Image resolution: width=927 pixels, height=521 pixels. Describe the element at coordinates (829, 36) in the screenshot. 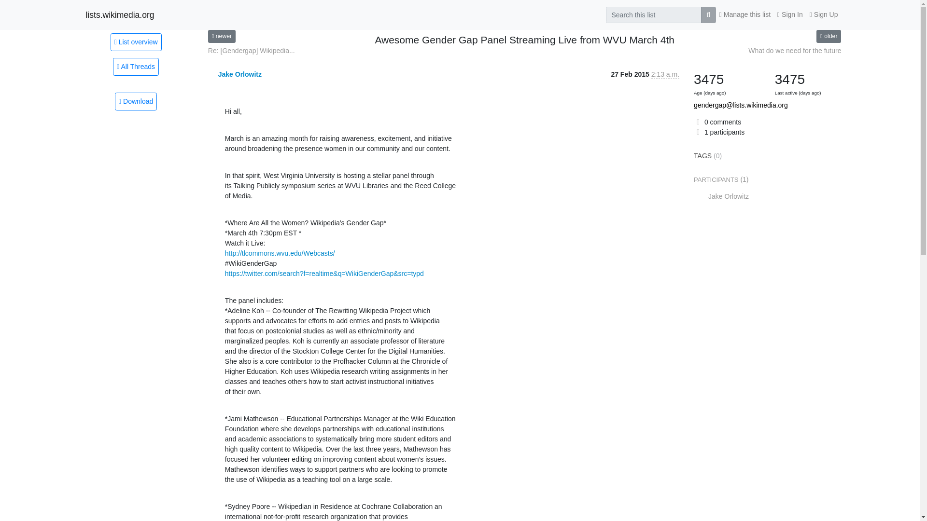

I see `older` at that location.